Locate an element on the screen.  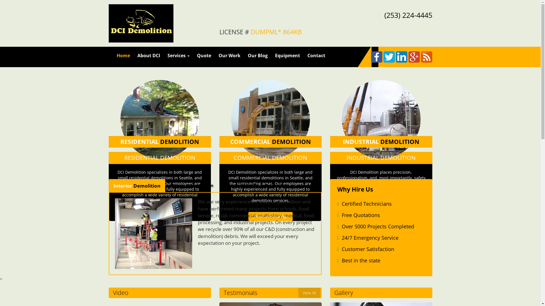
Continue Reading... is located at coordinates (381, 222).